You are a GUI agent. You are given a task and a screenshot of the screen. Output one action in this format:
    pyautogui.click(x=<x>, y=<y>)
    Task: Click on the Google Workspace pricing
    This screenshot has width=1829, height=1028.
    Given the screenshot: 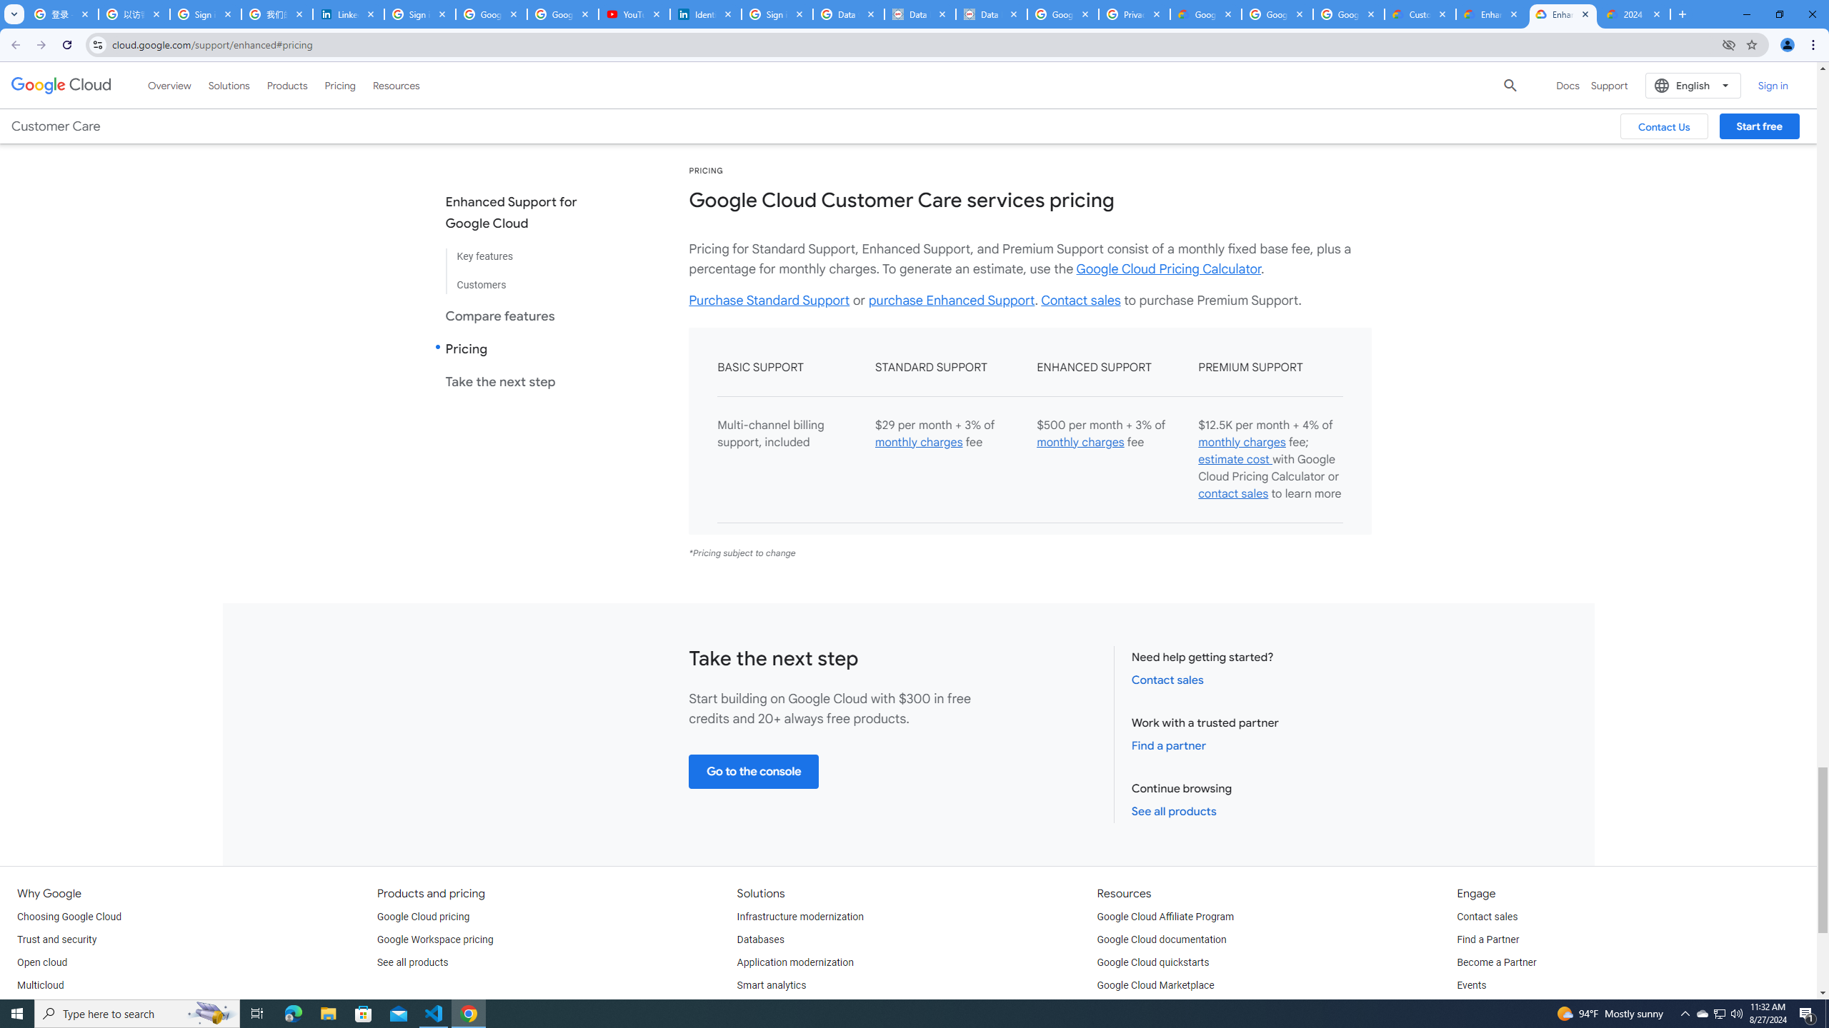 What is the action you would take?
    pyautogui.click(x=435, y=939)
    